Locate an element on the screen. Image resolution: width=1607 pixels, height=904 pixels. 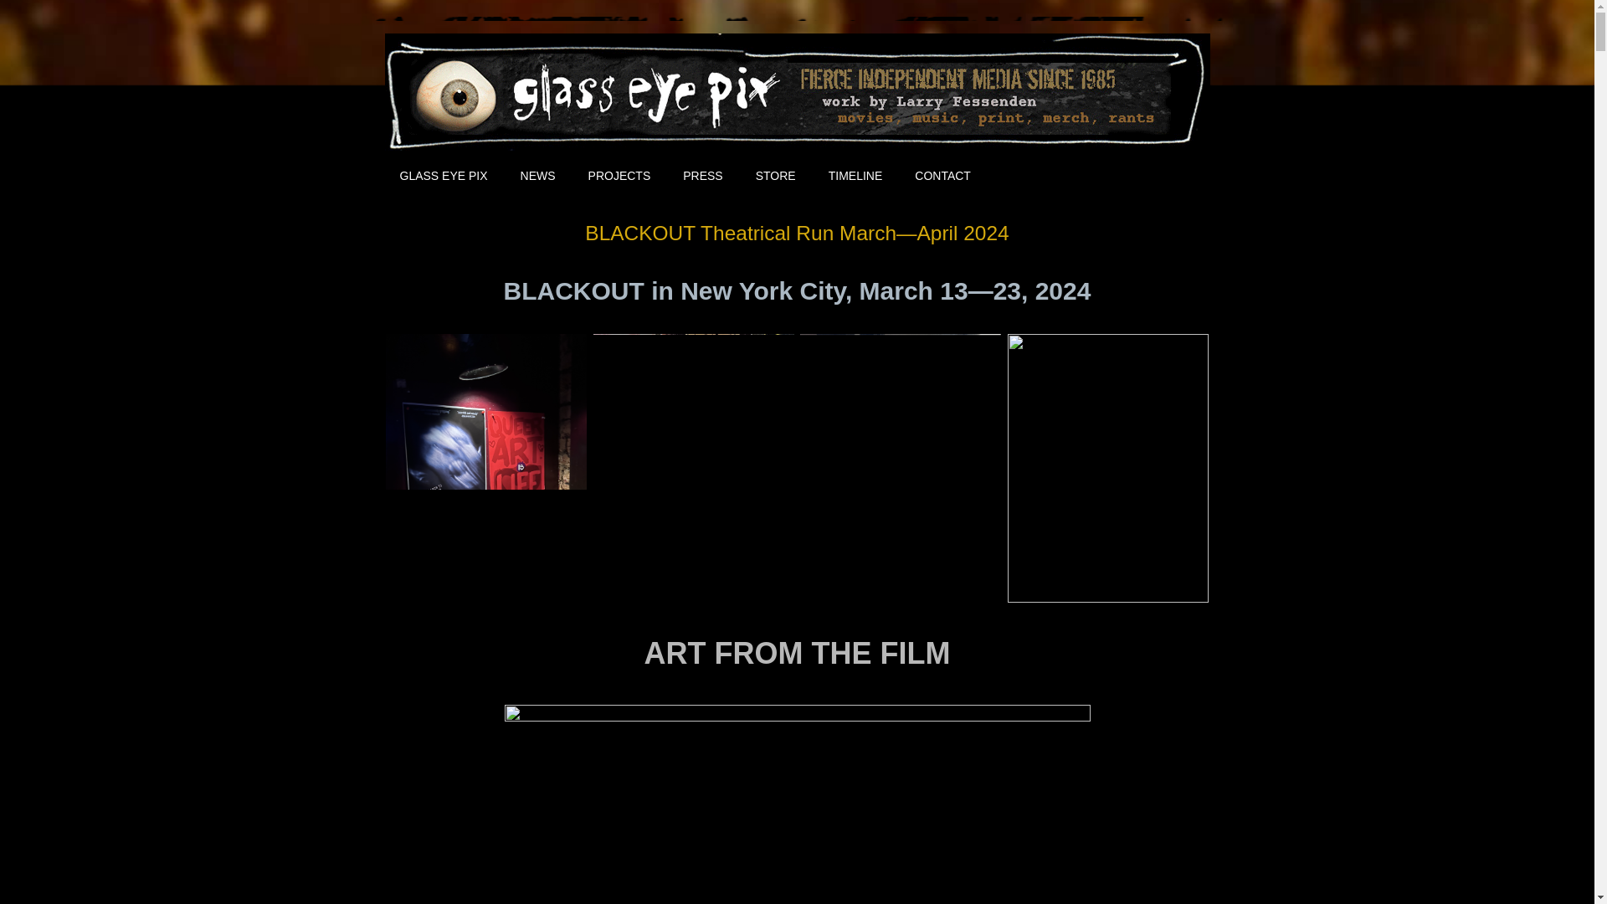
Twitter is located at coordinates (1056, 175).